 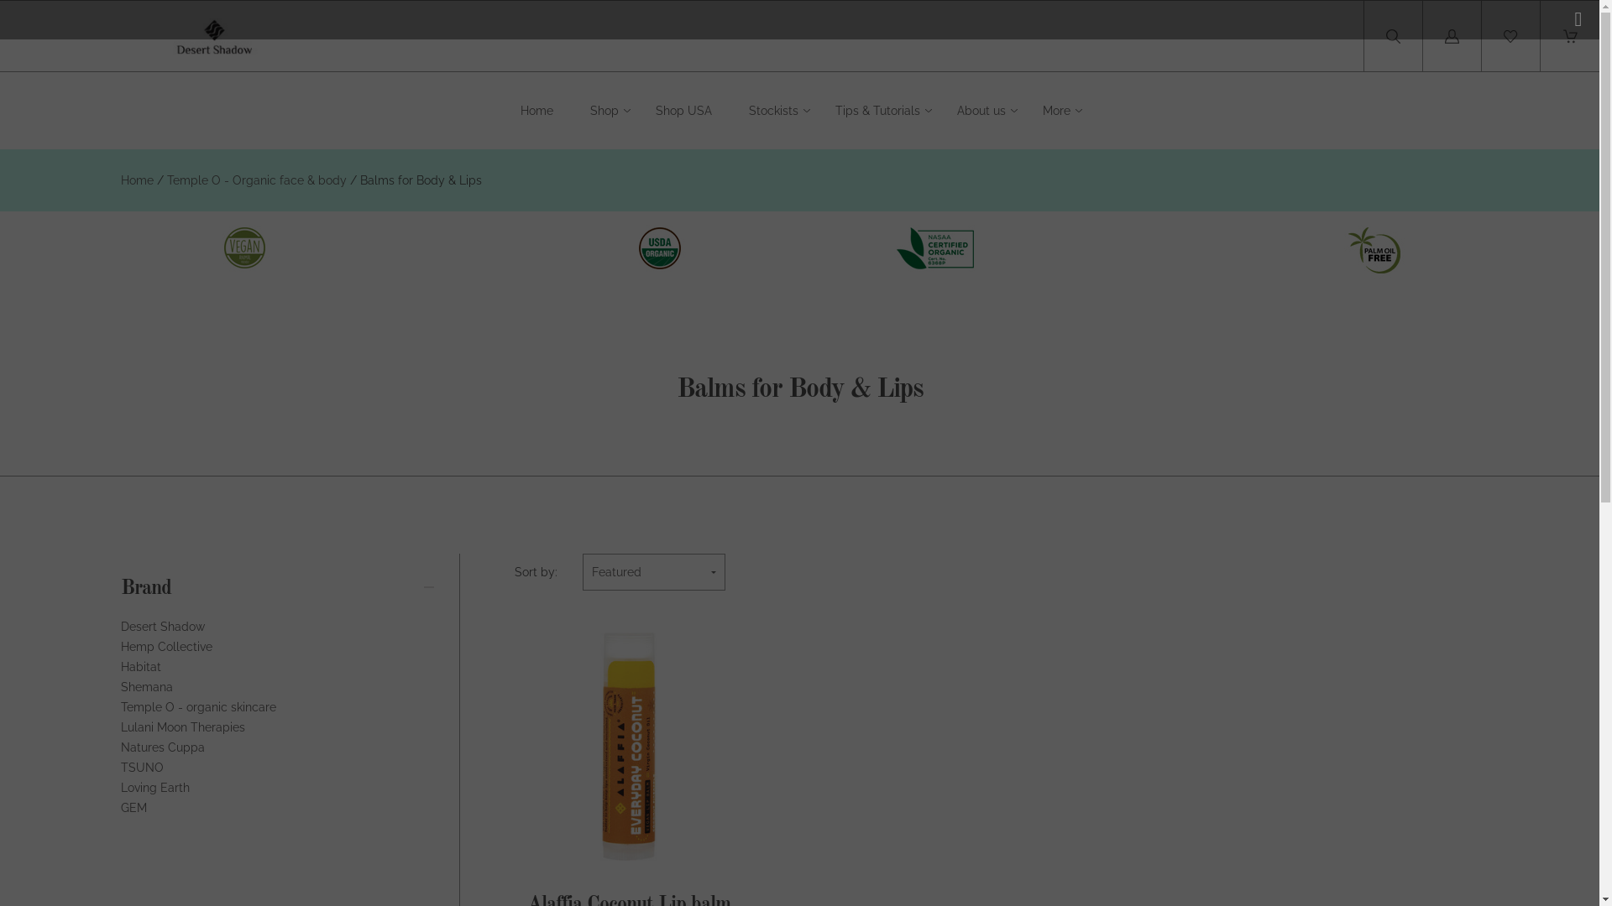 I want to click on Shop USA, so click(x=683, y=111).